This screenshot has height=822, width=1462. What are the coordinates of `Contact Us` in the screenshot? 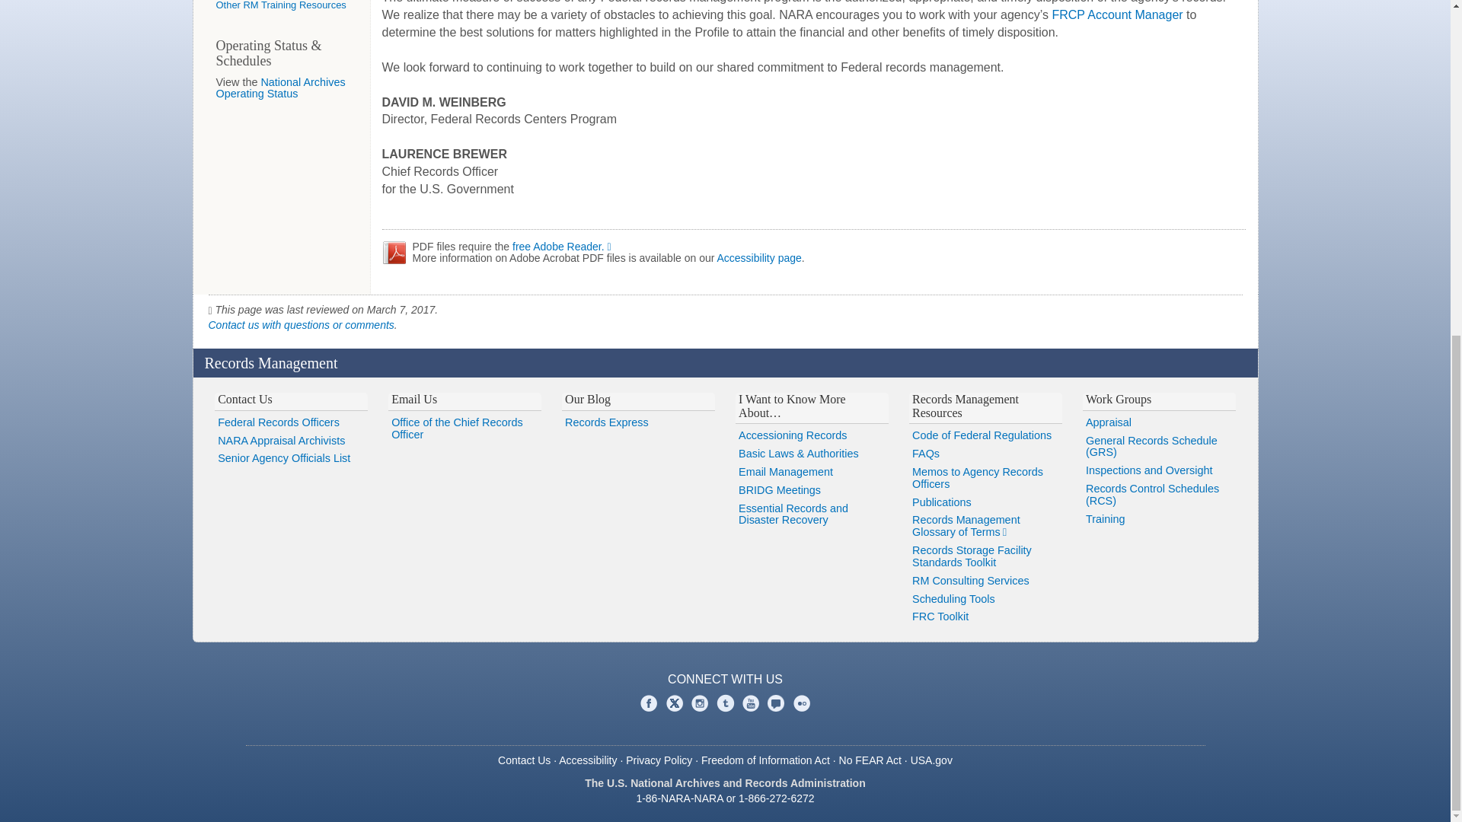 It's located at (245, 399).